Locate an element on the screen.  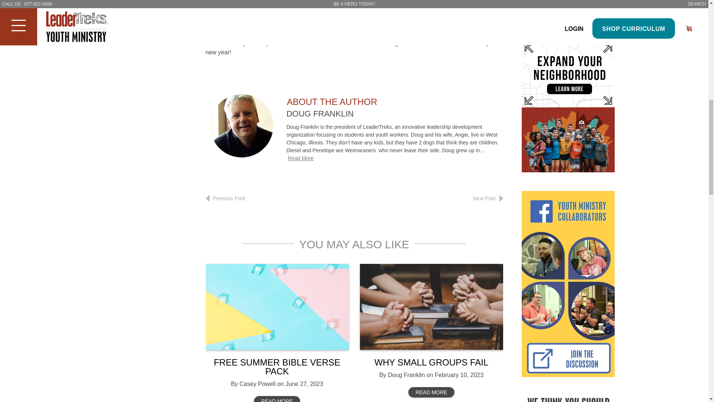
WHY SMALL GROUPS FAIL is located at coordinates (431, 363).